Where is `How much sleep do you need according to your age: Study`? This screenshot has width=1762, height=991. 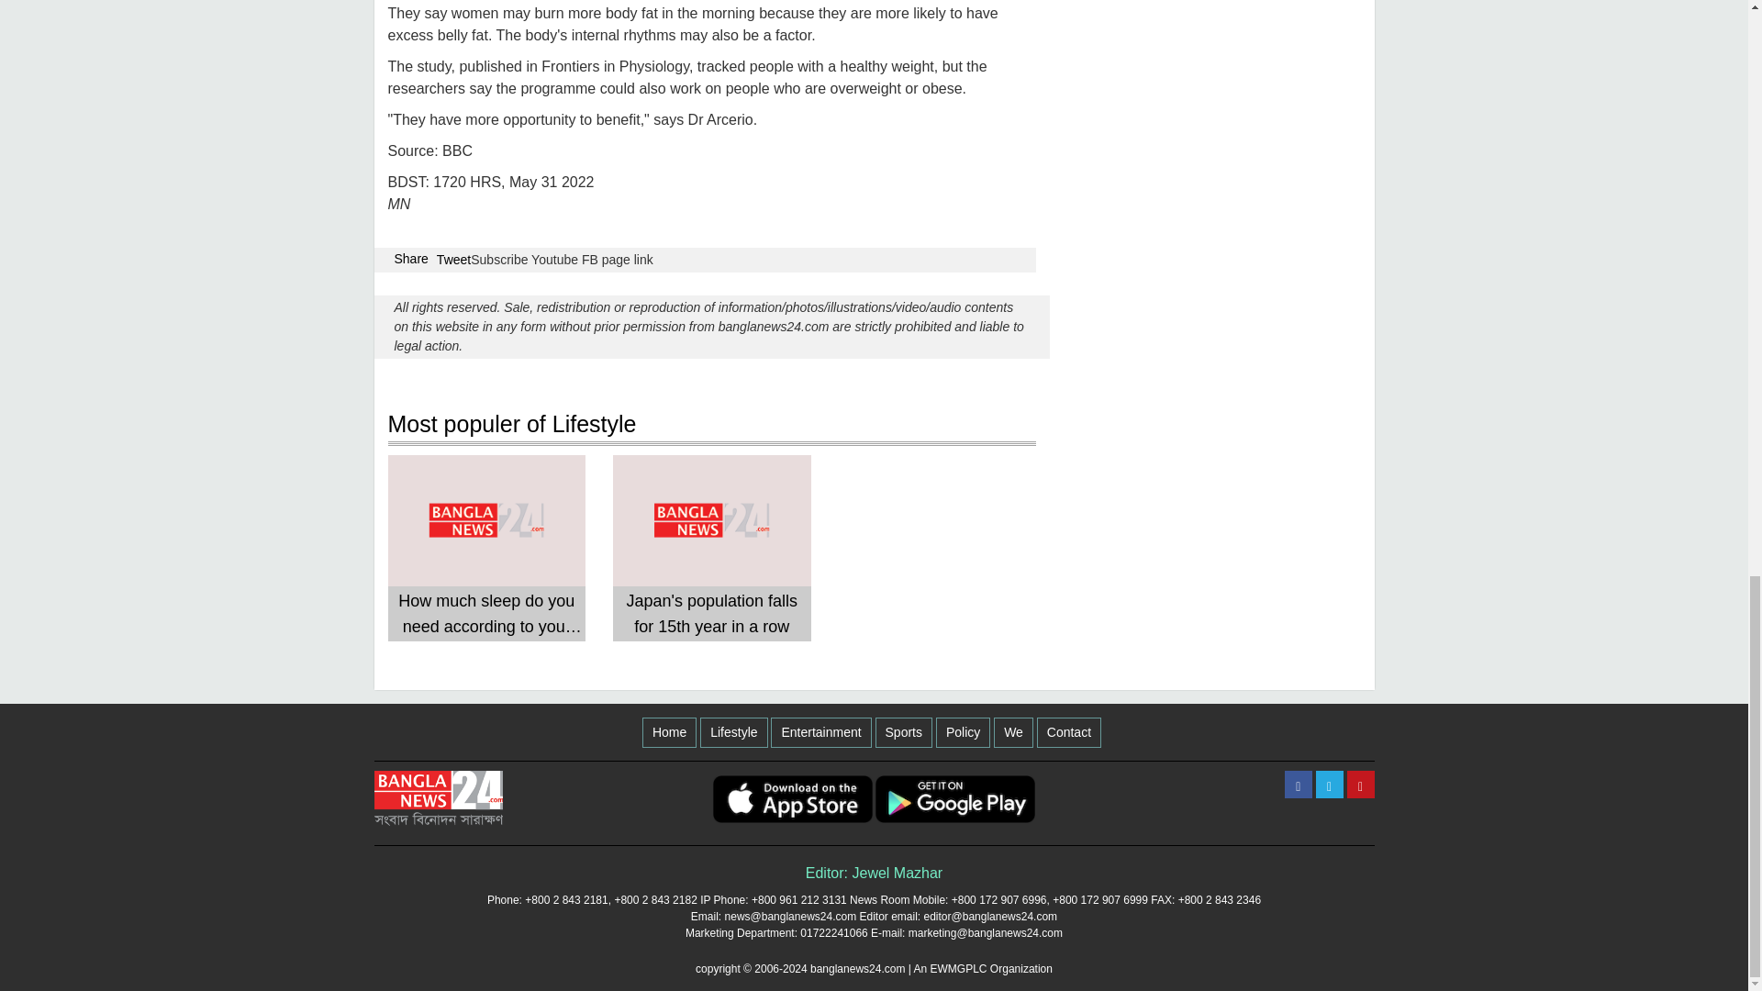 How much sleep do you need according to your age: Study is located at coordinates (486, 613).